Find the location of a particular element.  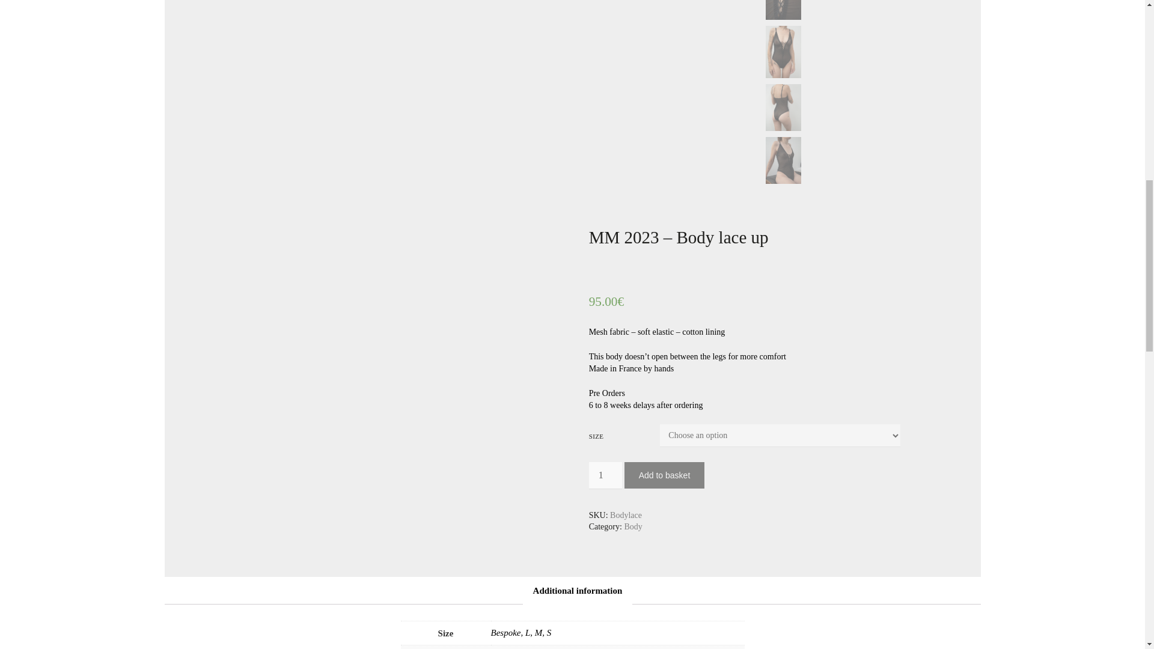

Add to basket is located at coordinates (665, 475).